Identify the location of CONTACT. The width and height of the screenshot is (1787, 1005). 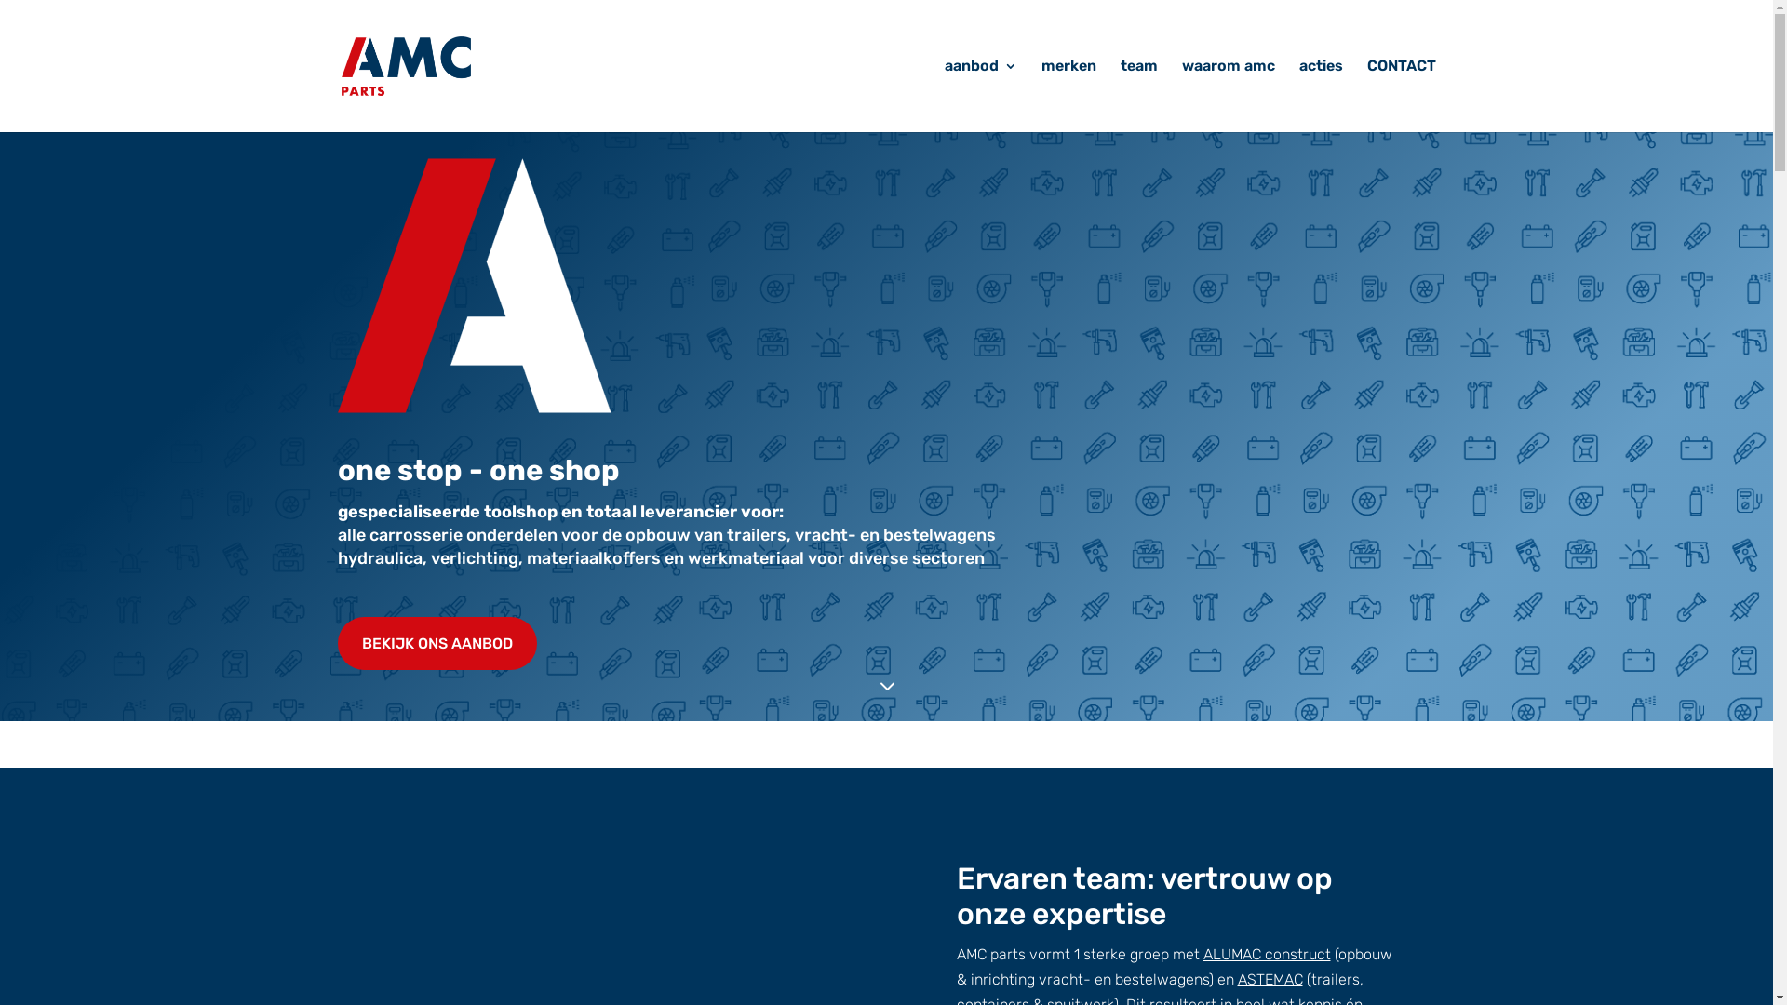
(1401, 96).